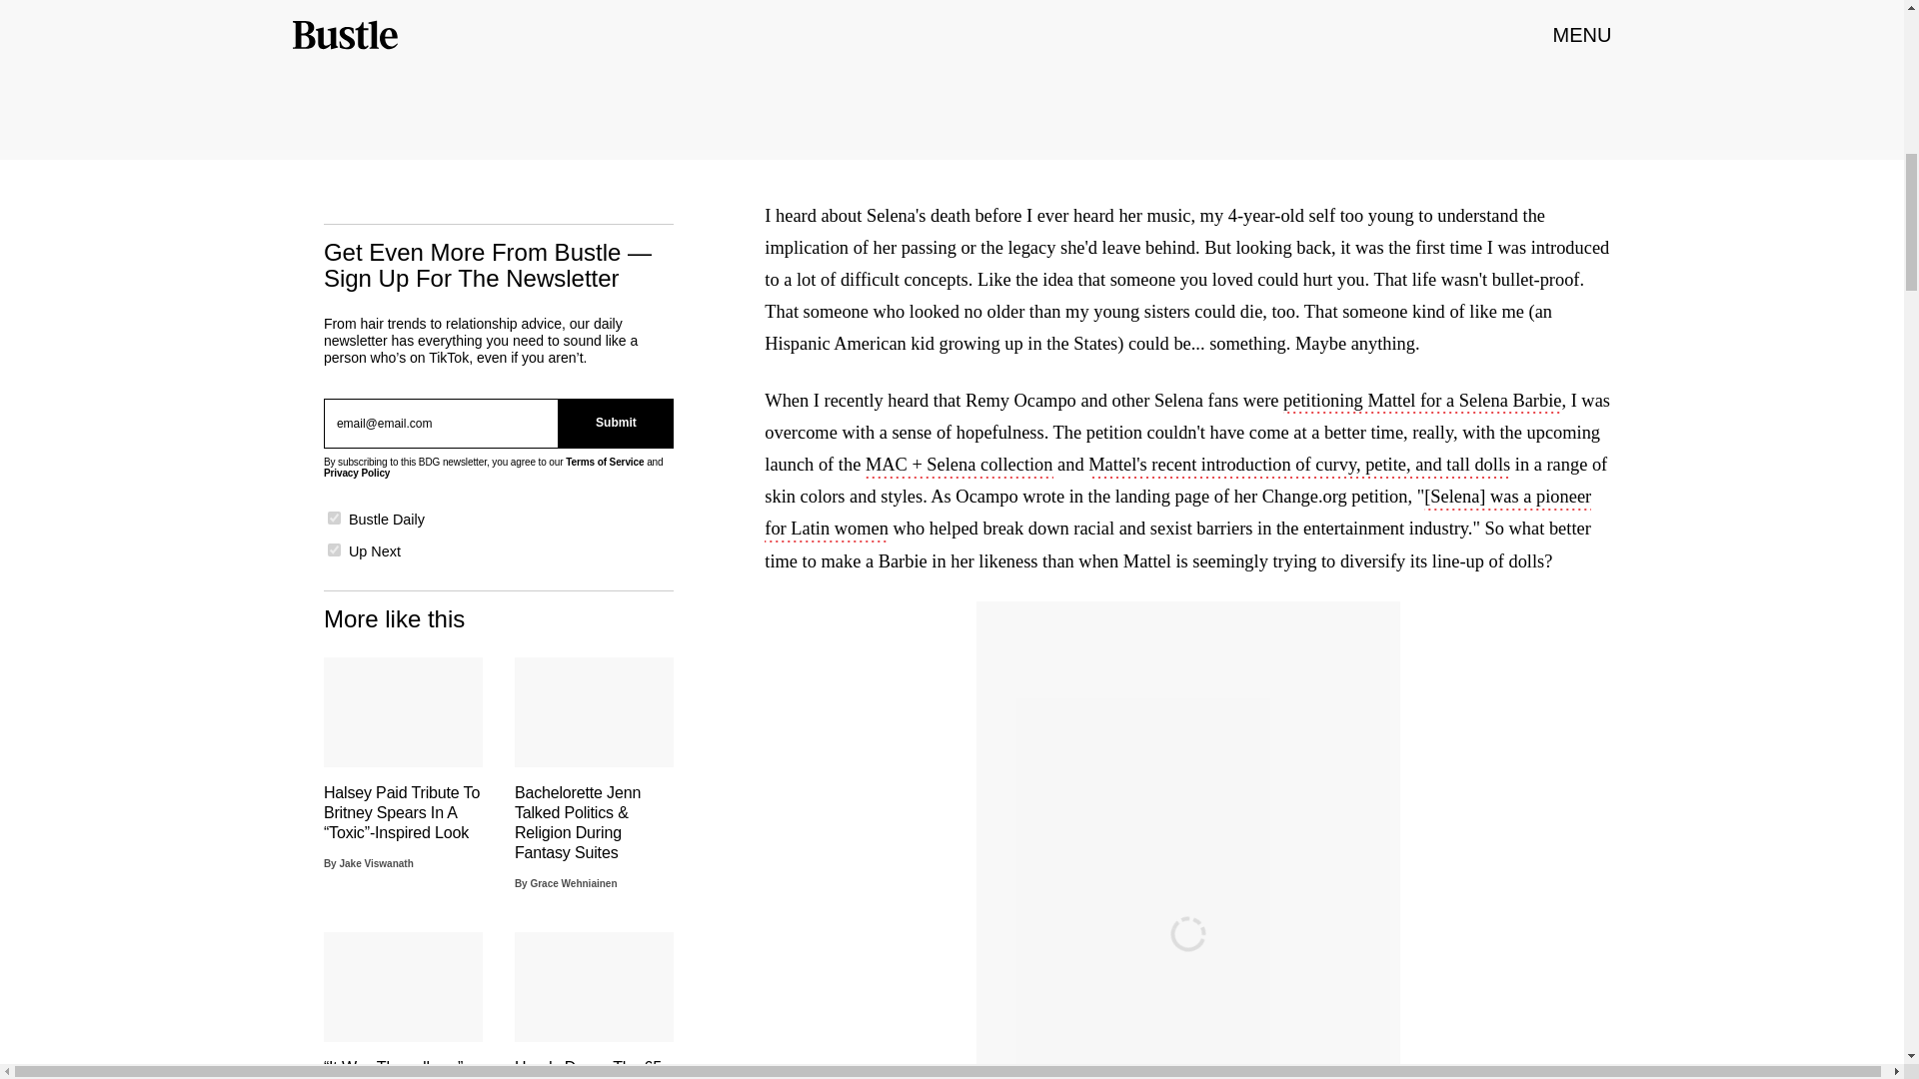  What do you see at coordinates (356, 473) in the screenshot?
I see `Privacy Policy` at bounding box center [356, 473].